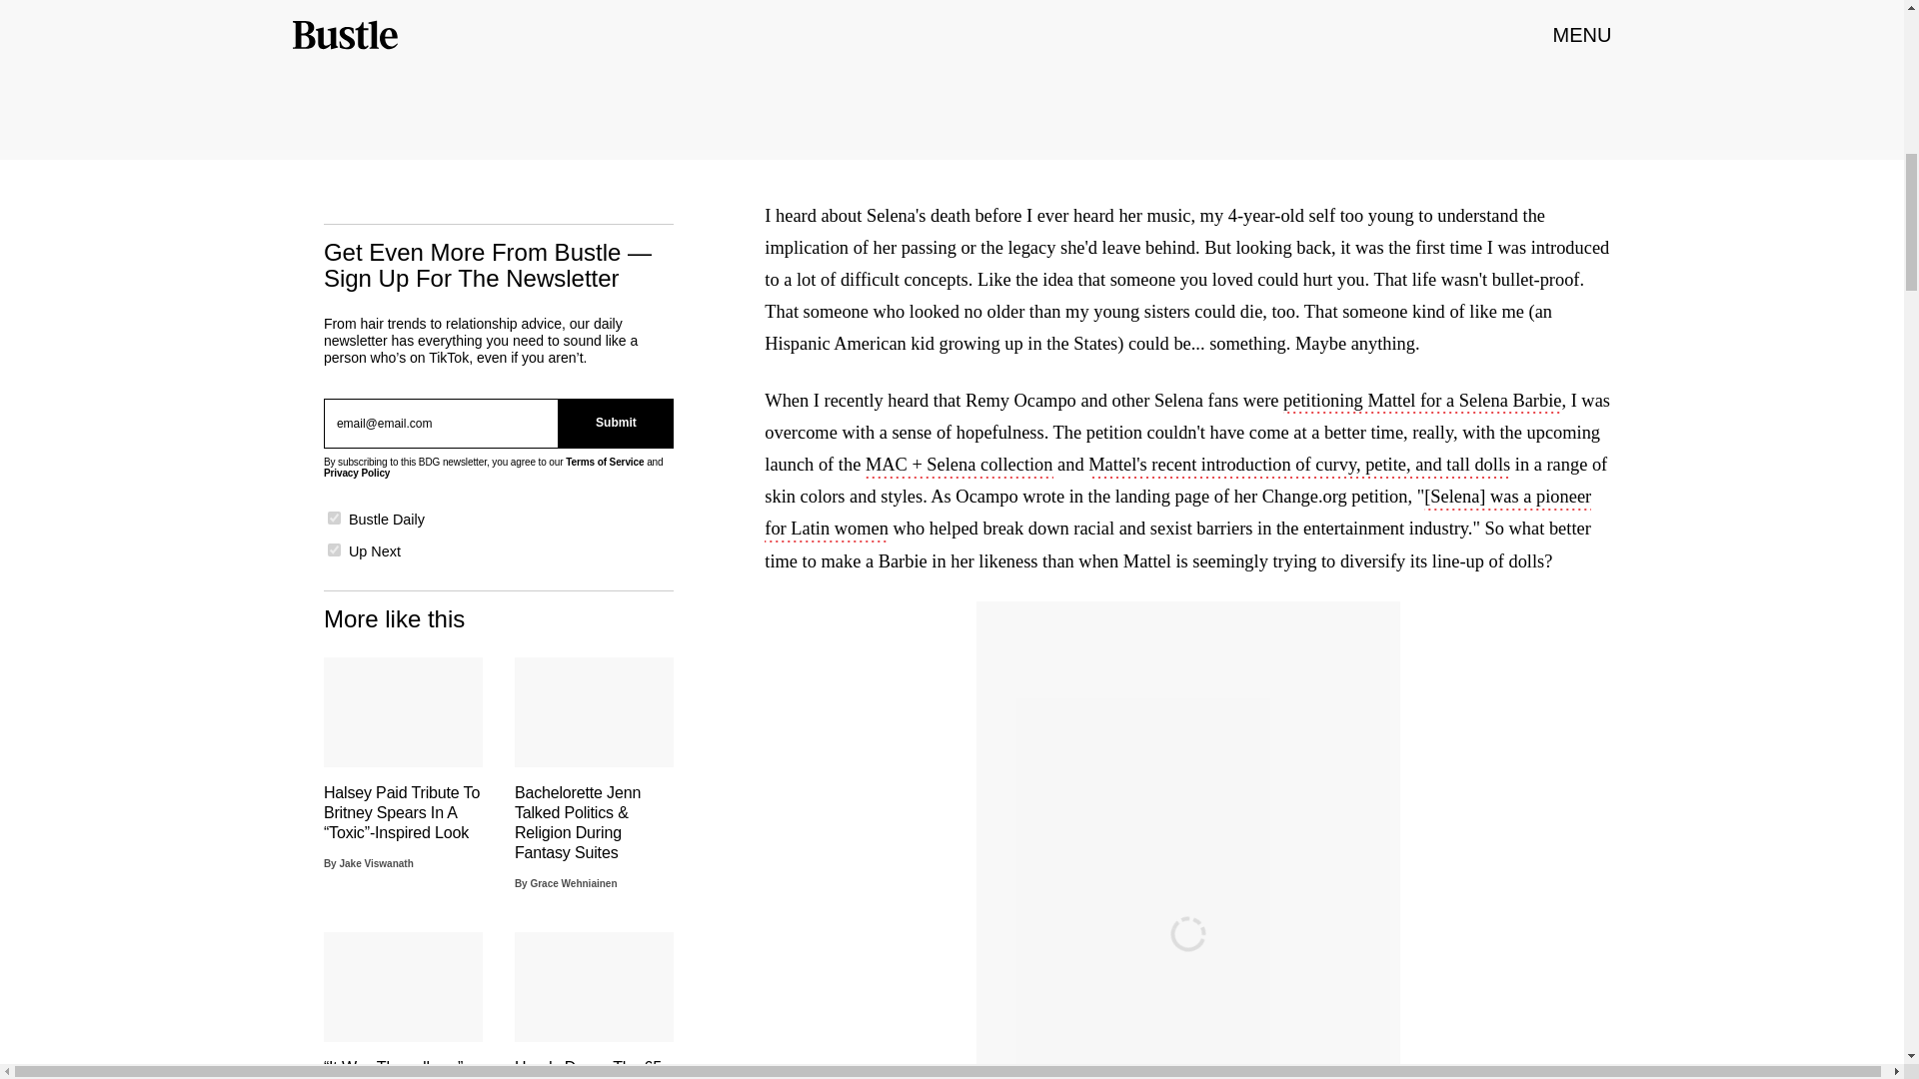  What do you see at coordinates (356, 473) in the screenshot?
I see `Privacy Policy` at bounding box center [356, 473].